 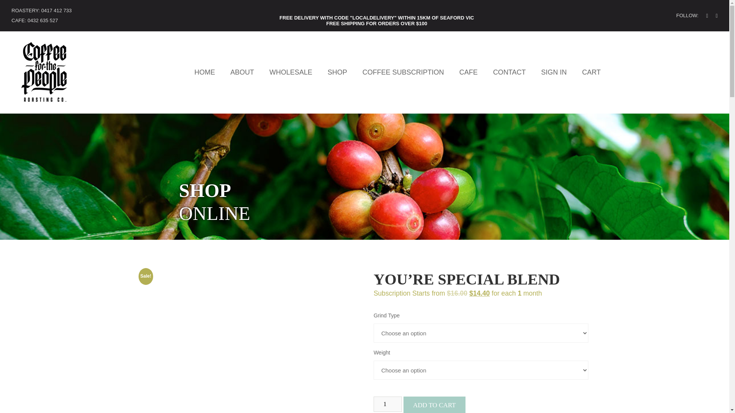 What do you see at coordinates (403, 72) in the screenshot?
I see `COFFEE SUBSCRIPTION` at bounding box center [403, 72].